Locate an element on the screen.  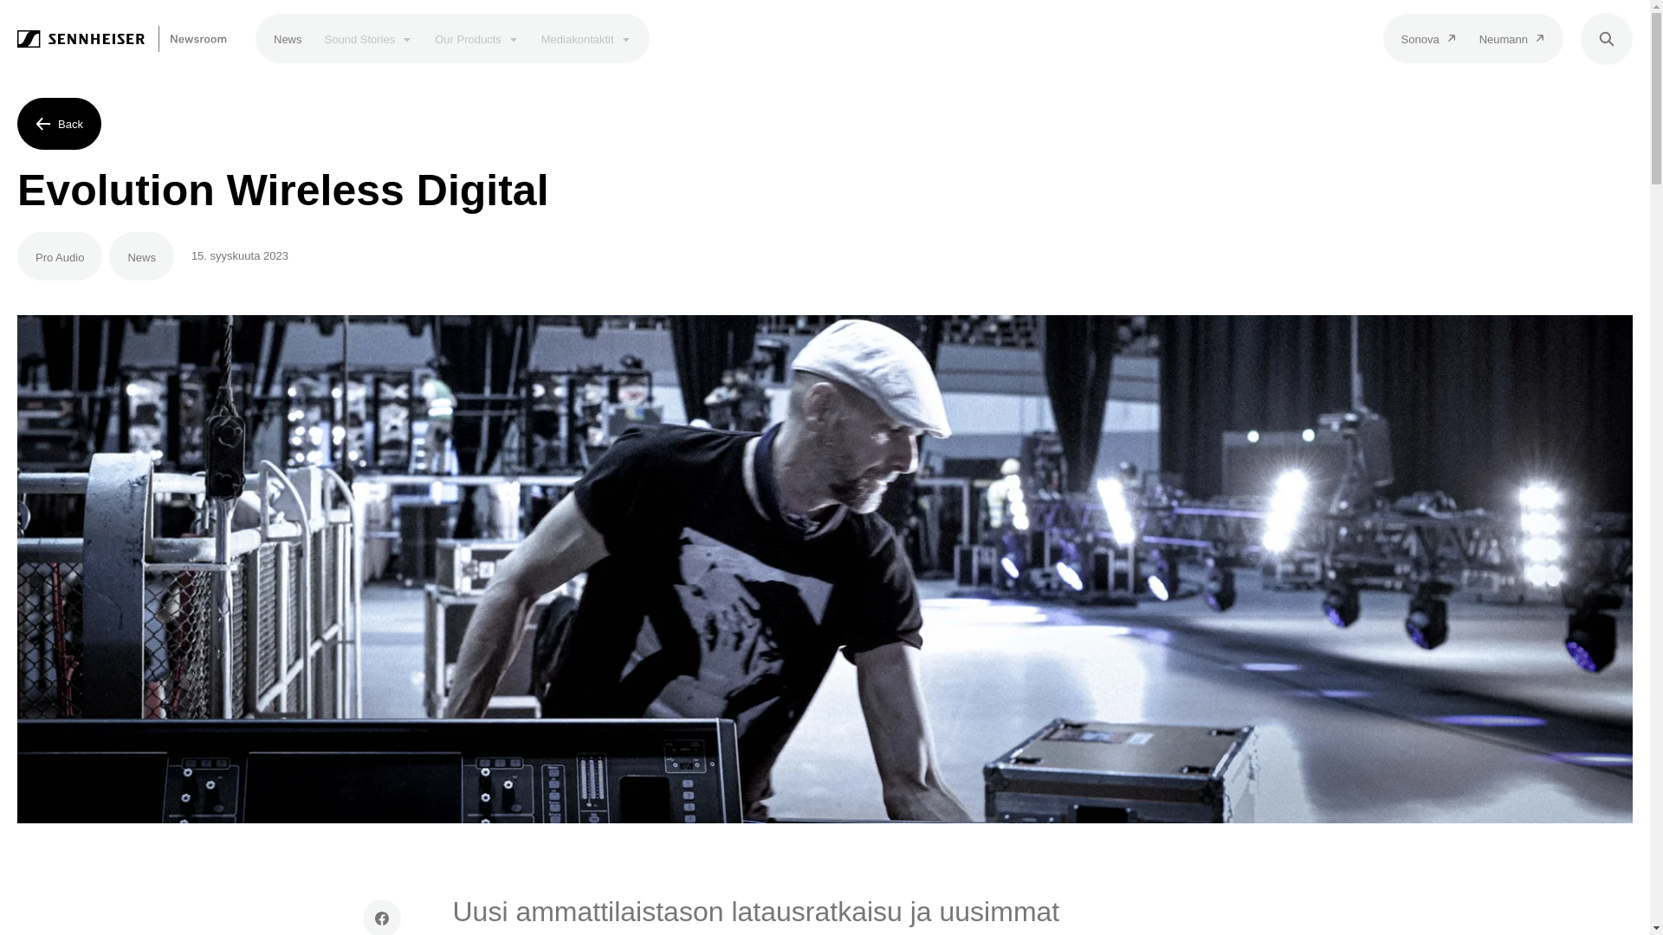
Sennheiser is located at coordinates (122, 38).